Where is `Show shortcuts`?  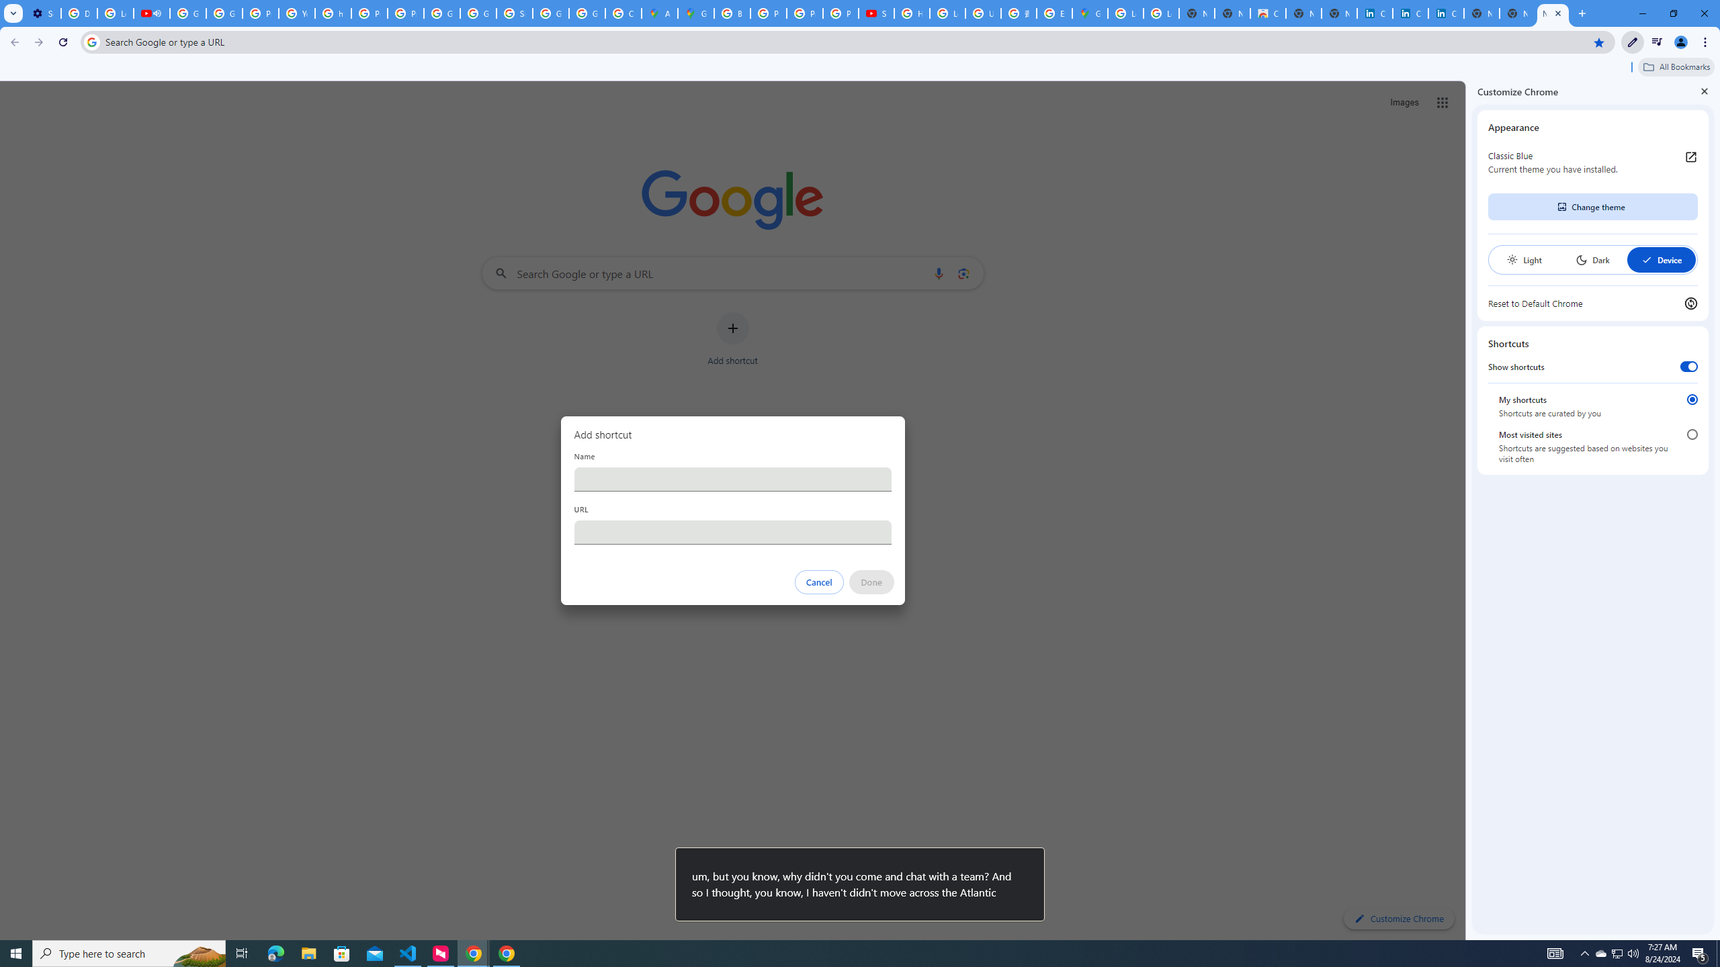
Show shortcuts is located at coordinates (1689, 367).